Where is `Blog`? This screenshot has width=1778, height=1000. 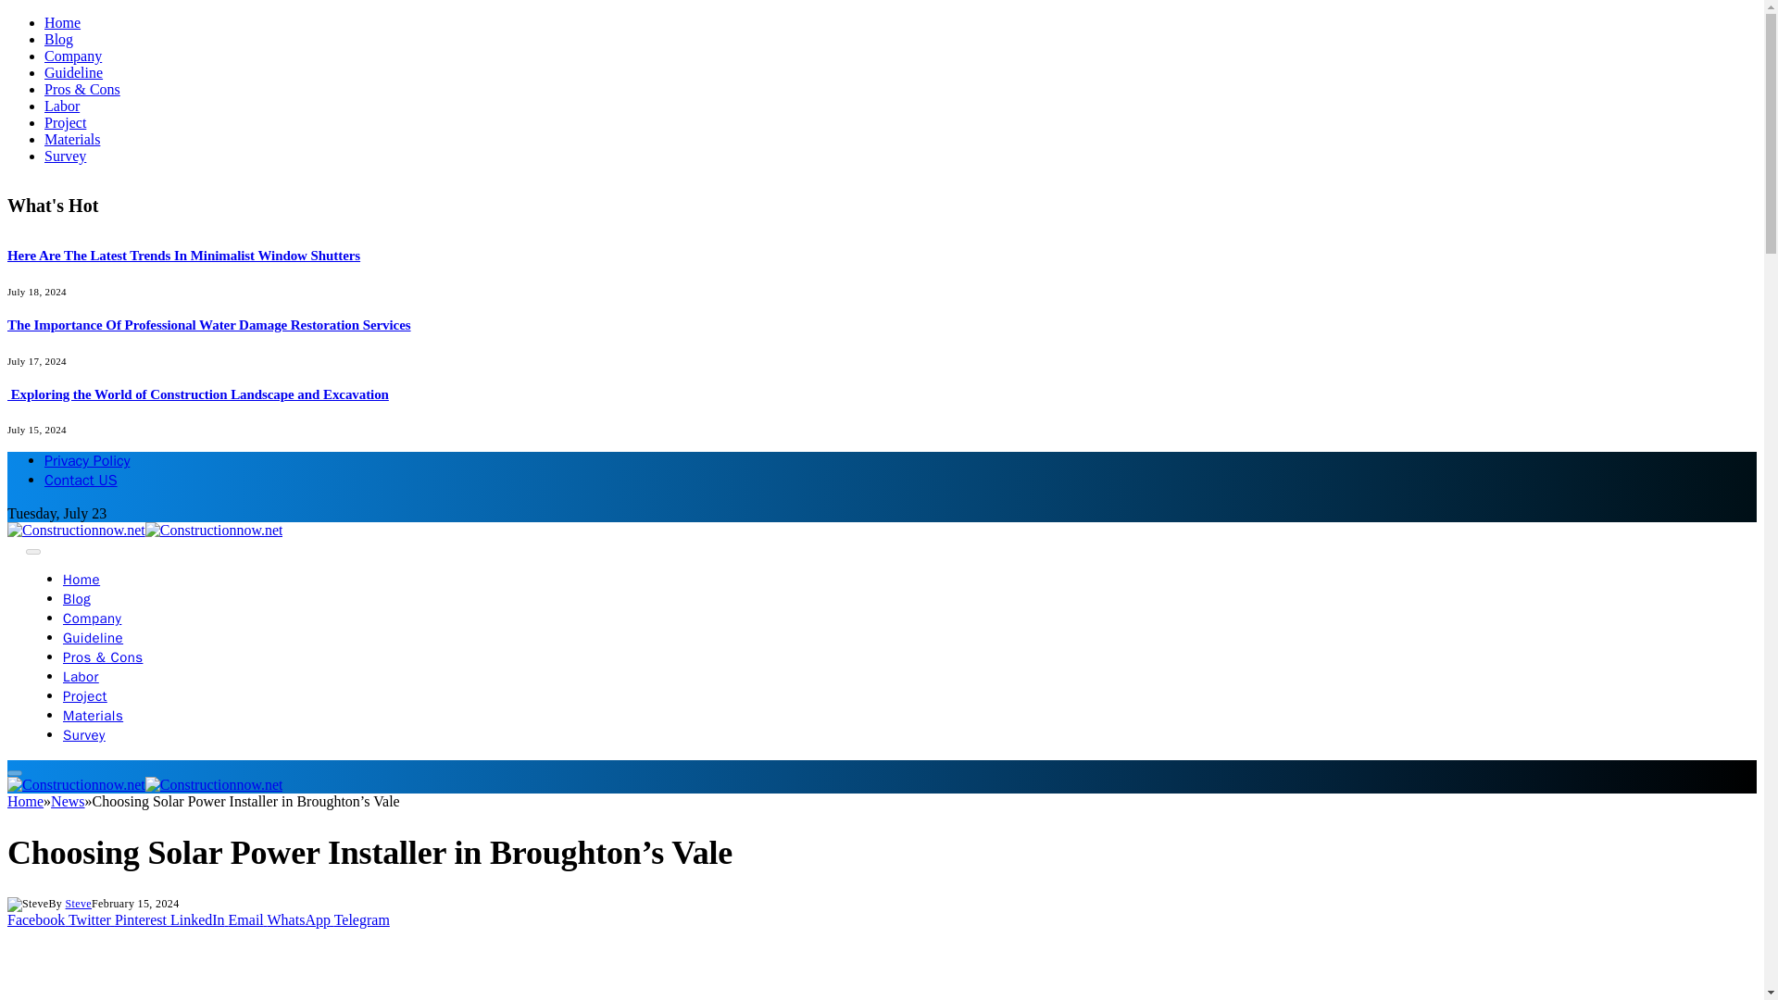 Blog is located at coordinates (58, 39).